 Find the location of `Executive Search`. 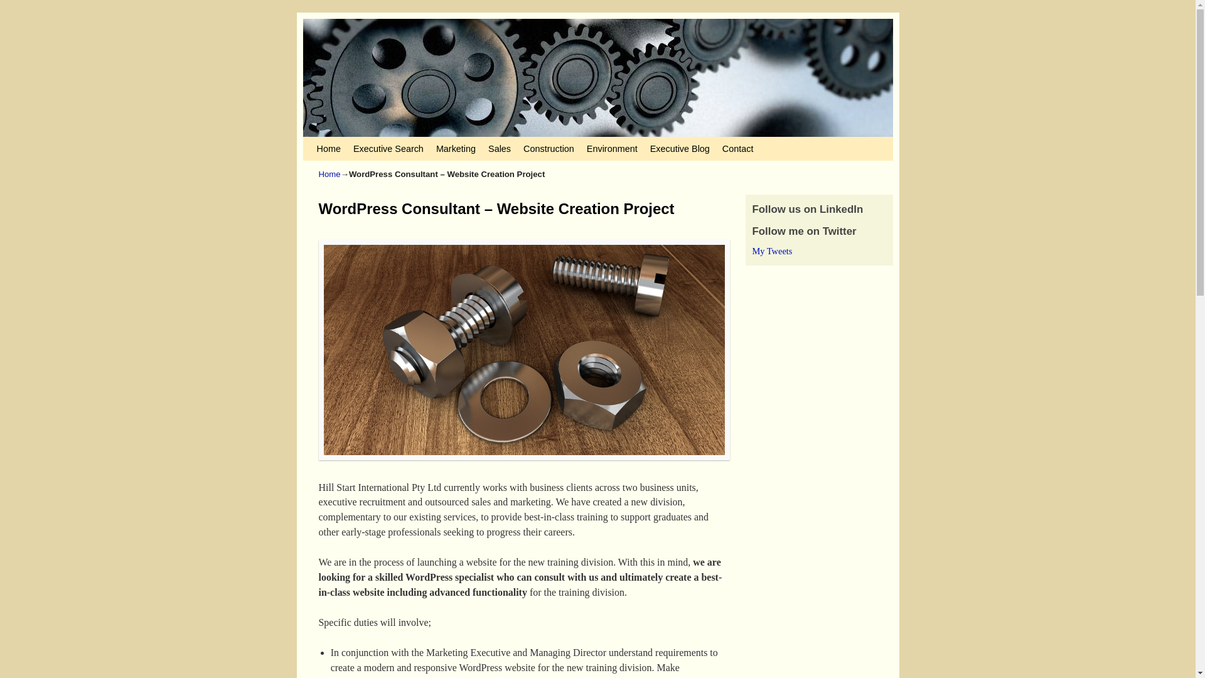

Executive Search is located at coordinates (388, 148).